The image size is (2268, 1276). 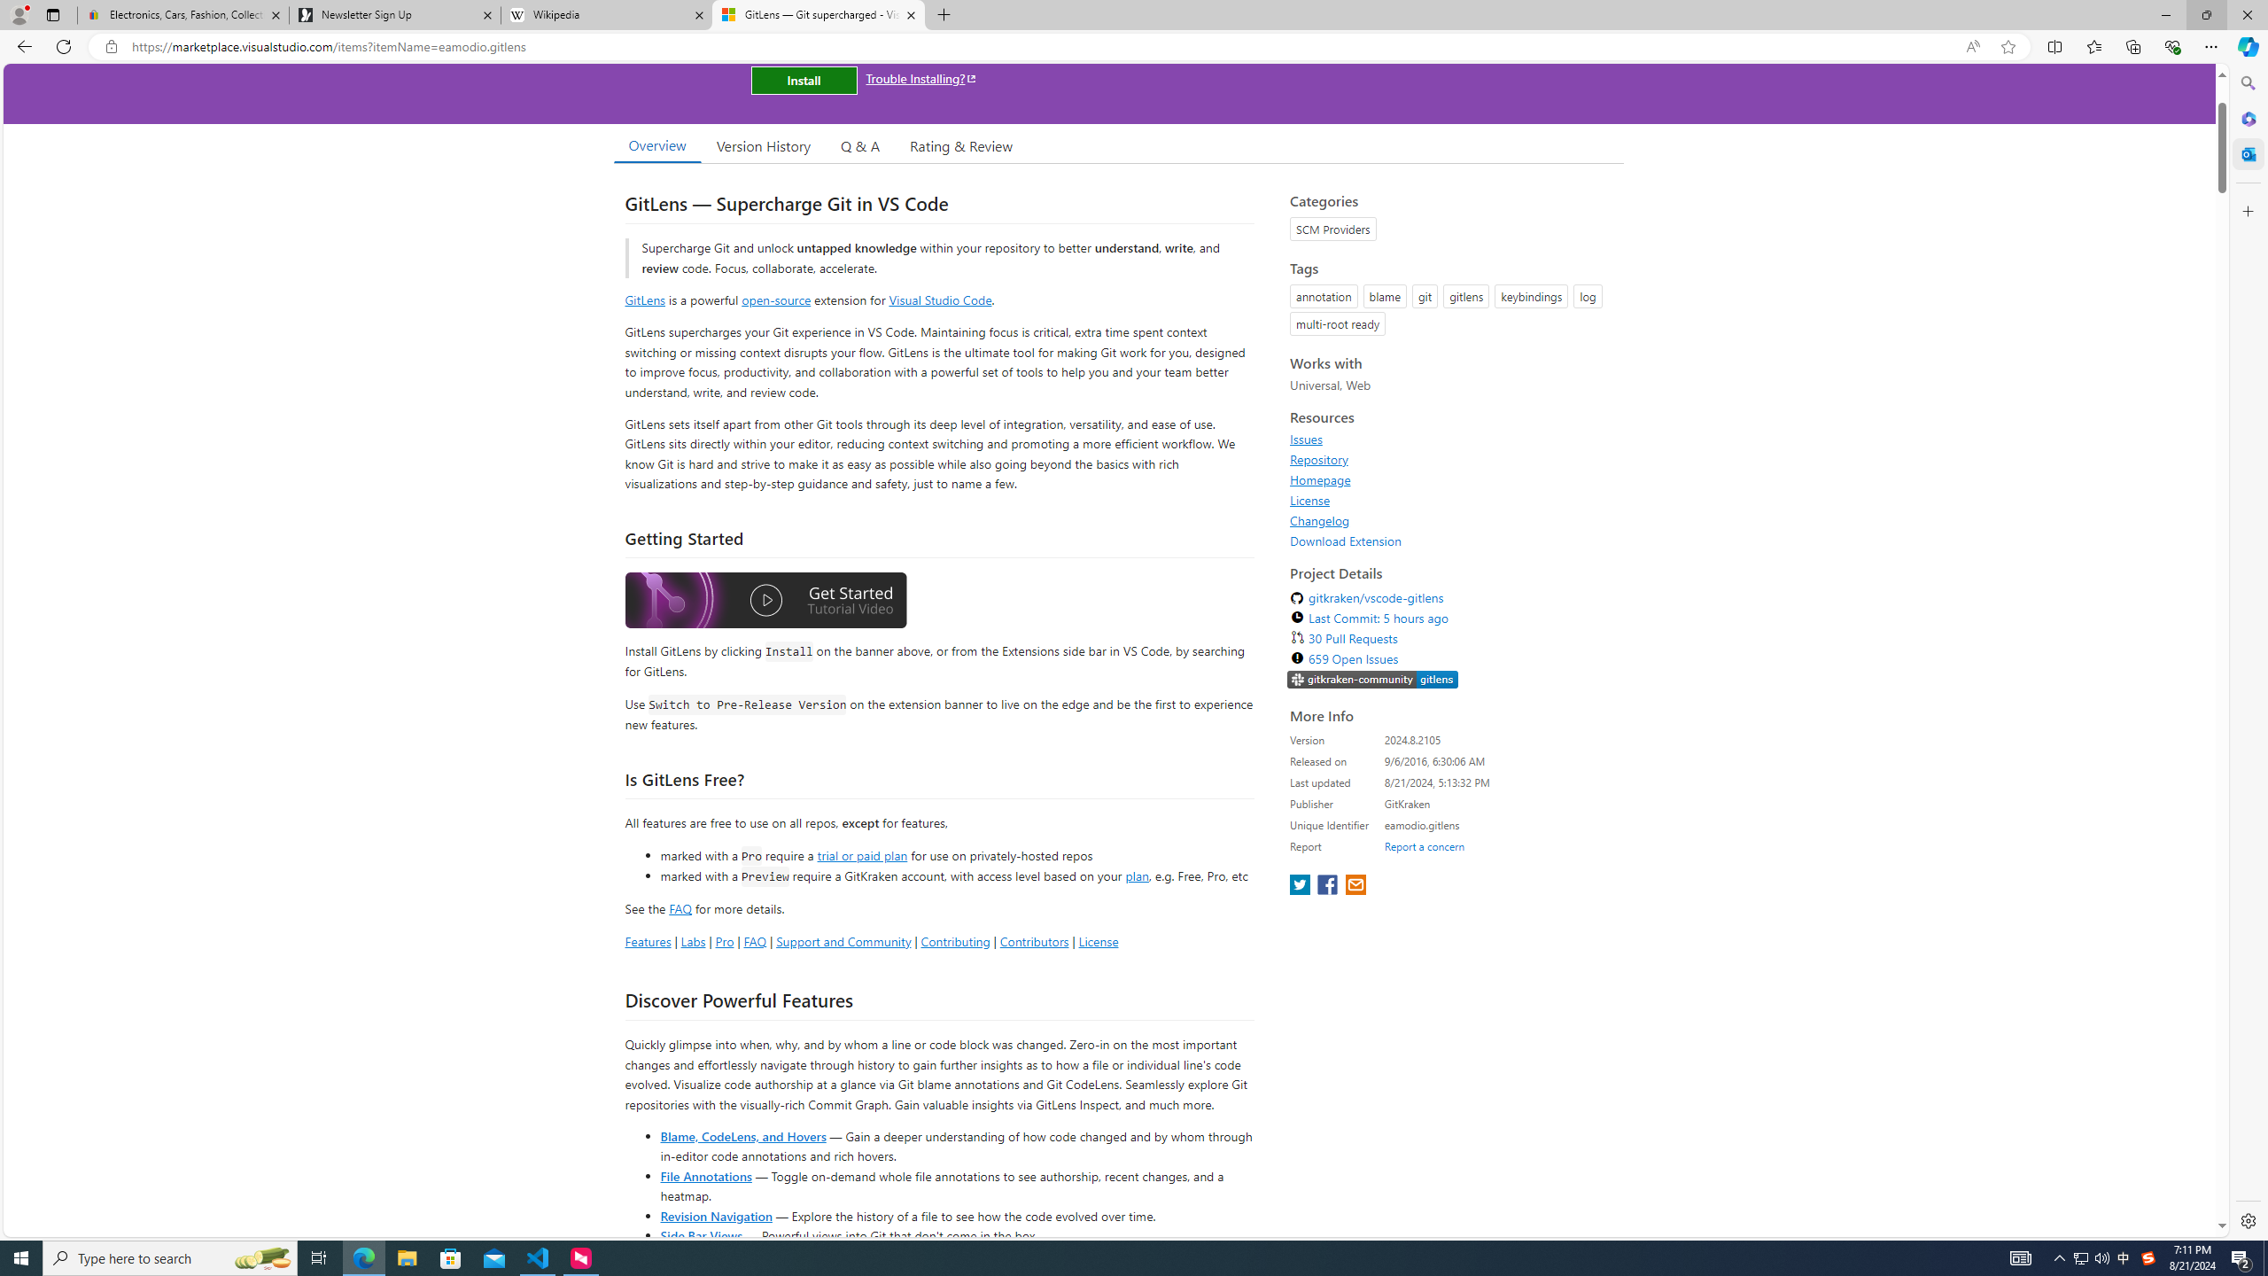 I want to click on Newsletter Sign Up, so click(x=394, y=15).